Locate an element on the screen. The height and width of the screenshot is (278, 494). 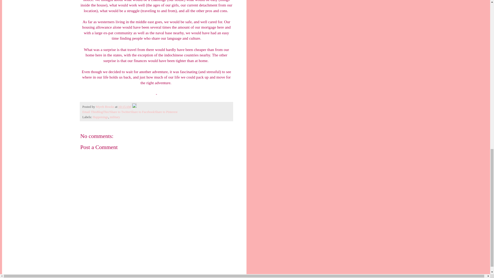
Email This is located at coordinates (89, 112).